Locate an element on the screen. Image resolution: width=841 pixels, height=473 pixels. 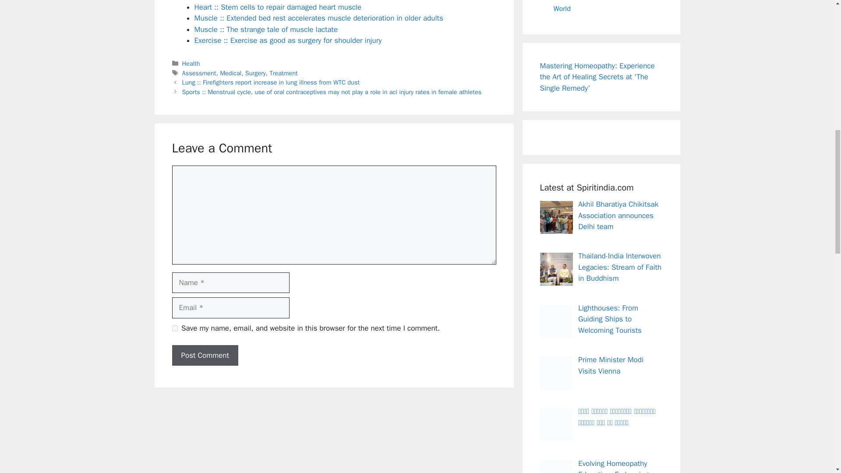
Assessment is located at coordinates (199, 73).